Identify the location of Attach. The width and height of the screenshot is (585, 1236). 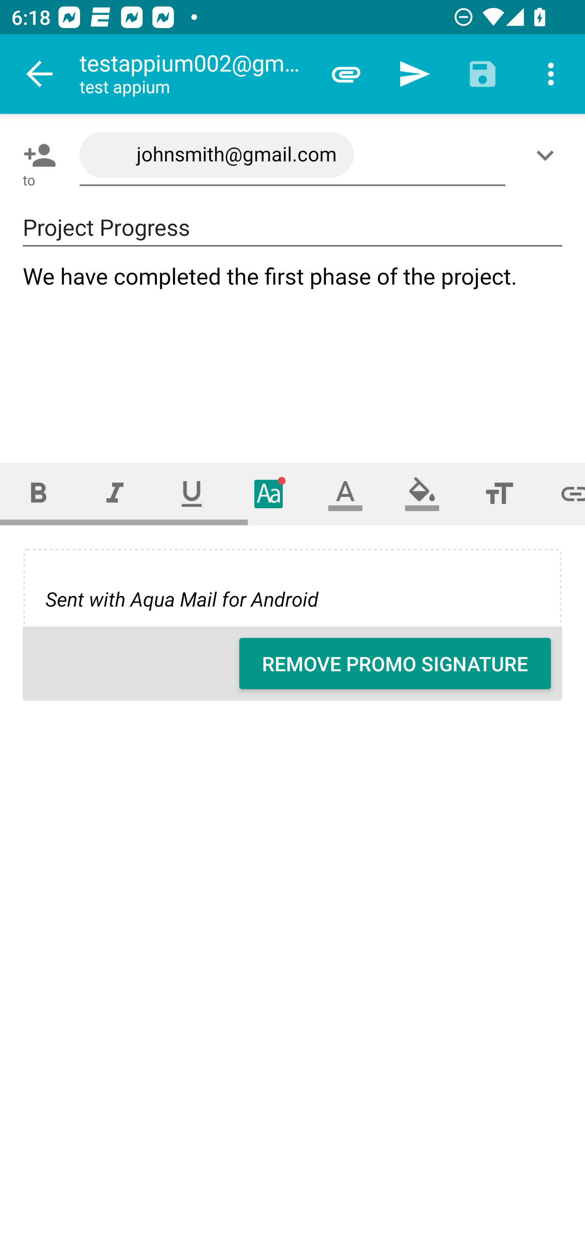
(346, 74).